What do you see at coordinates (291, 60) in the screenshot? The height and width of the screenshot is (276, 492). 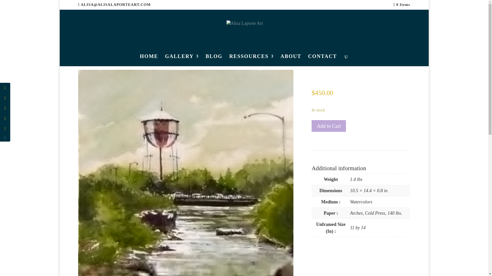 I see `ABOUT` at bounding box center [291, 60].